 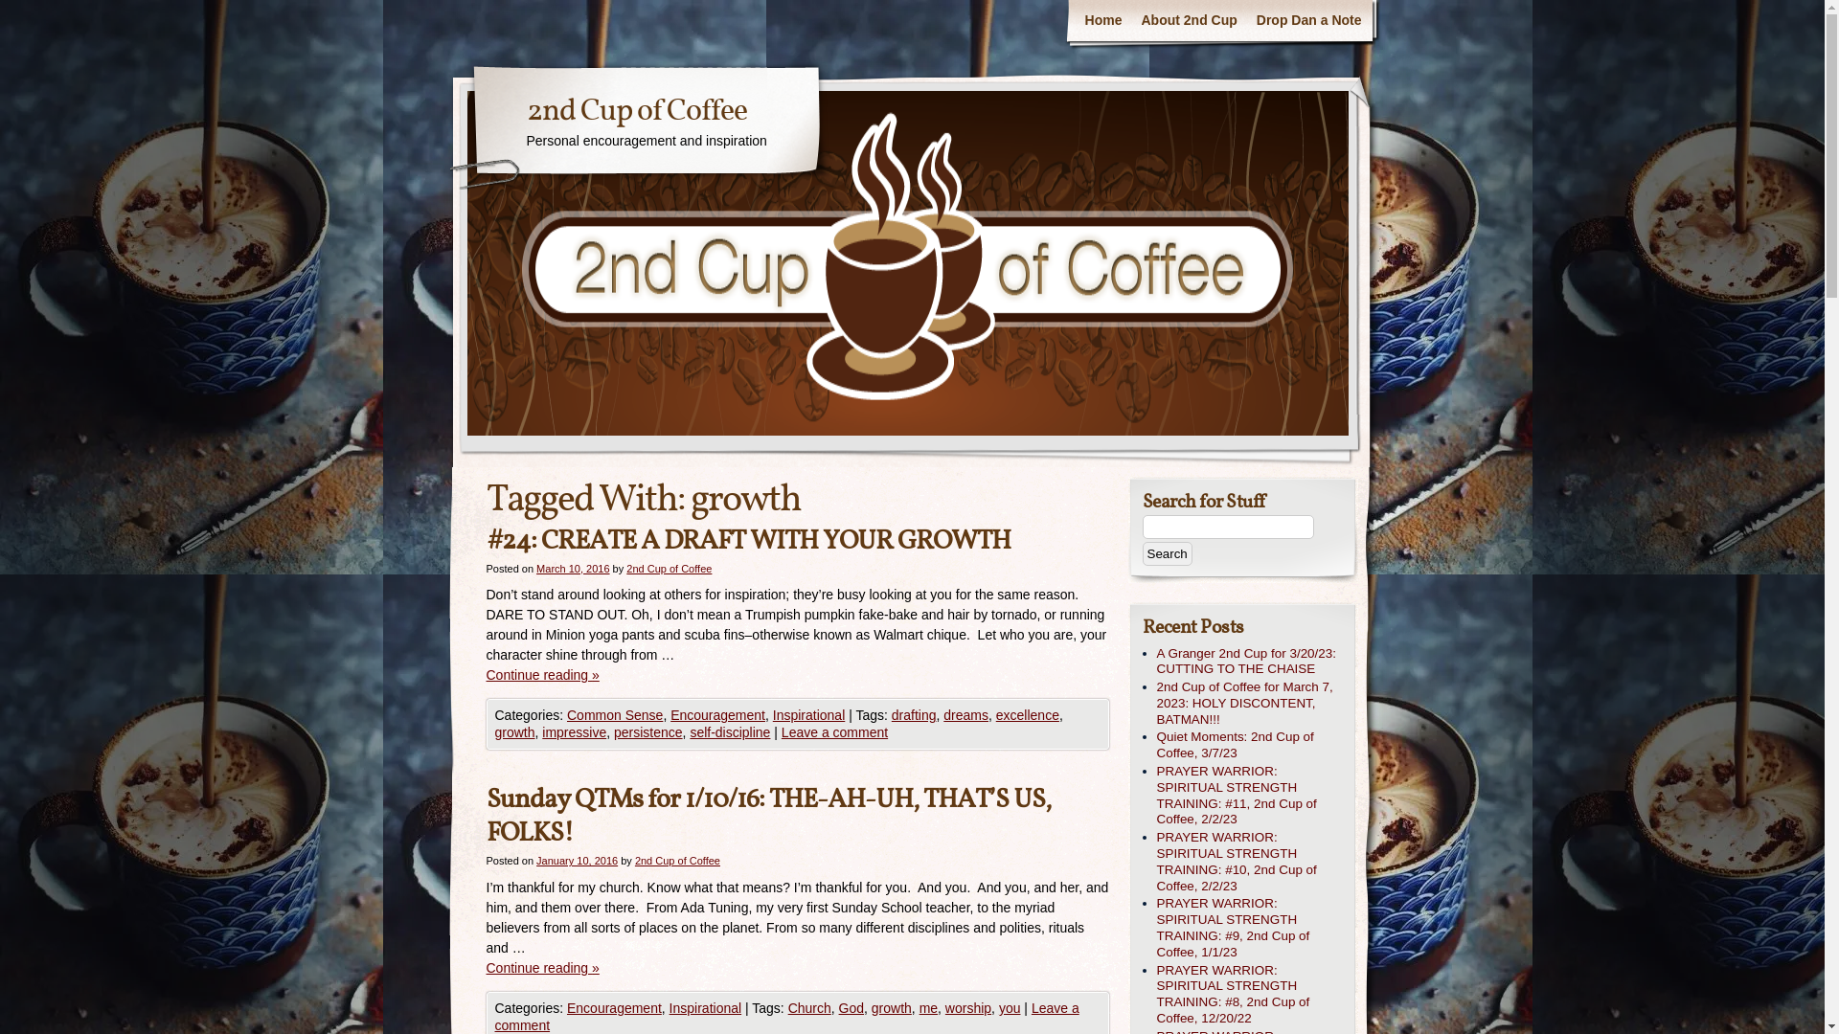 I want to click on growth, so click(x=514, y=732).